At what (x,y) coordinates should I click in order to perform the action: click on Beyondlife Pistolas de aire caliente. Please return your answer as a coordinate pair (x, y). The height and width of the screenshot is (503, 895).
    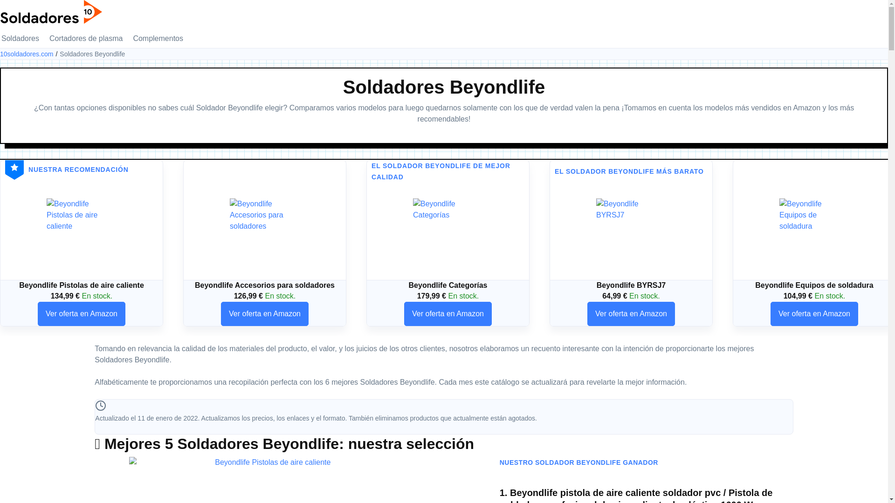
    Looking at the image, I should click on (82, 233).